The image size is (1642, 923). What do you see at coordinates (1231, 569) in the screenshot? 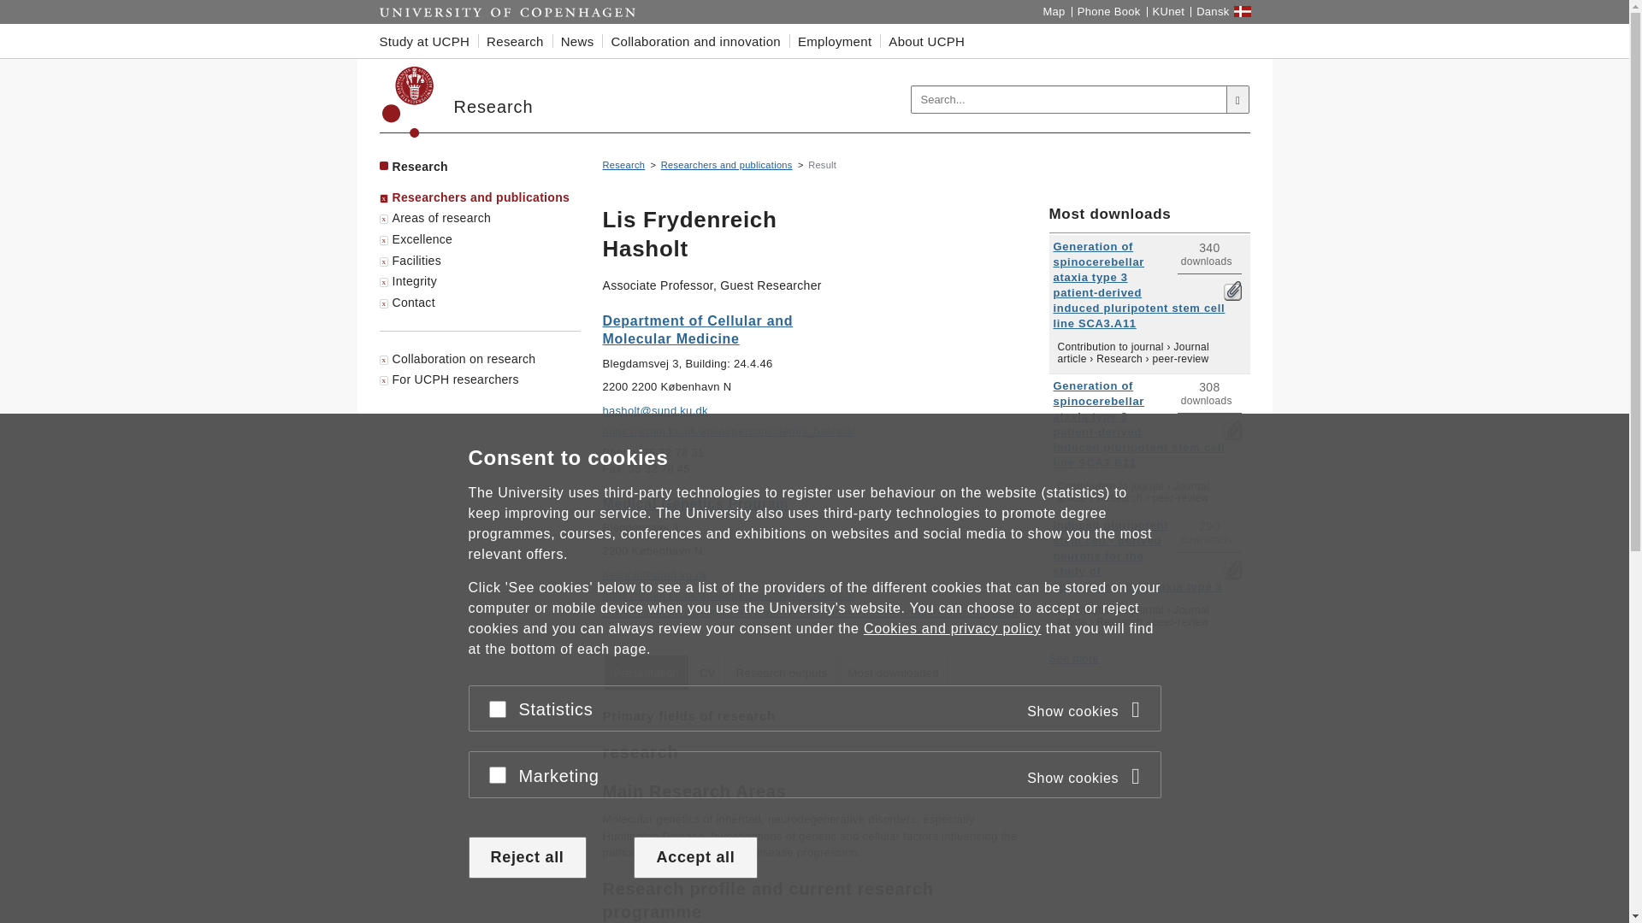
I see `1` at bounding box center [1231, 569].